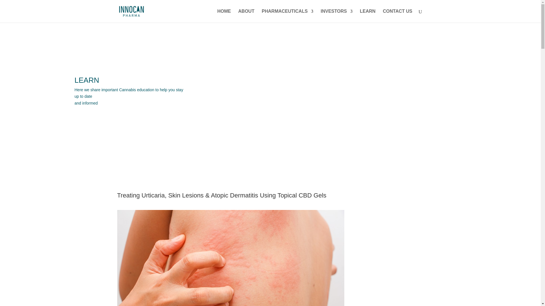 This screenshot has height=306, width=545. I want to click on CONTACT US, so click(398, 16).